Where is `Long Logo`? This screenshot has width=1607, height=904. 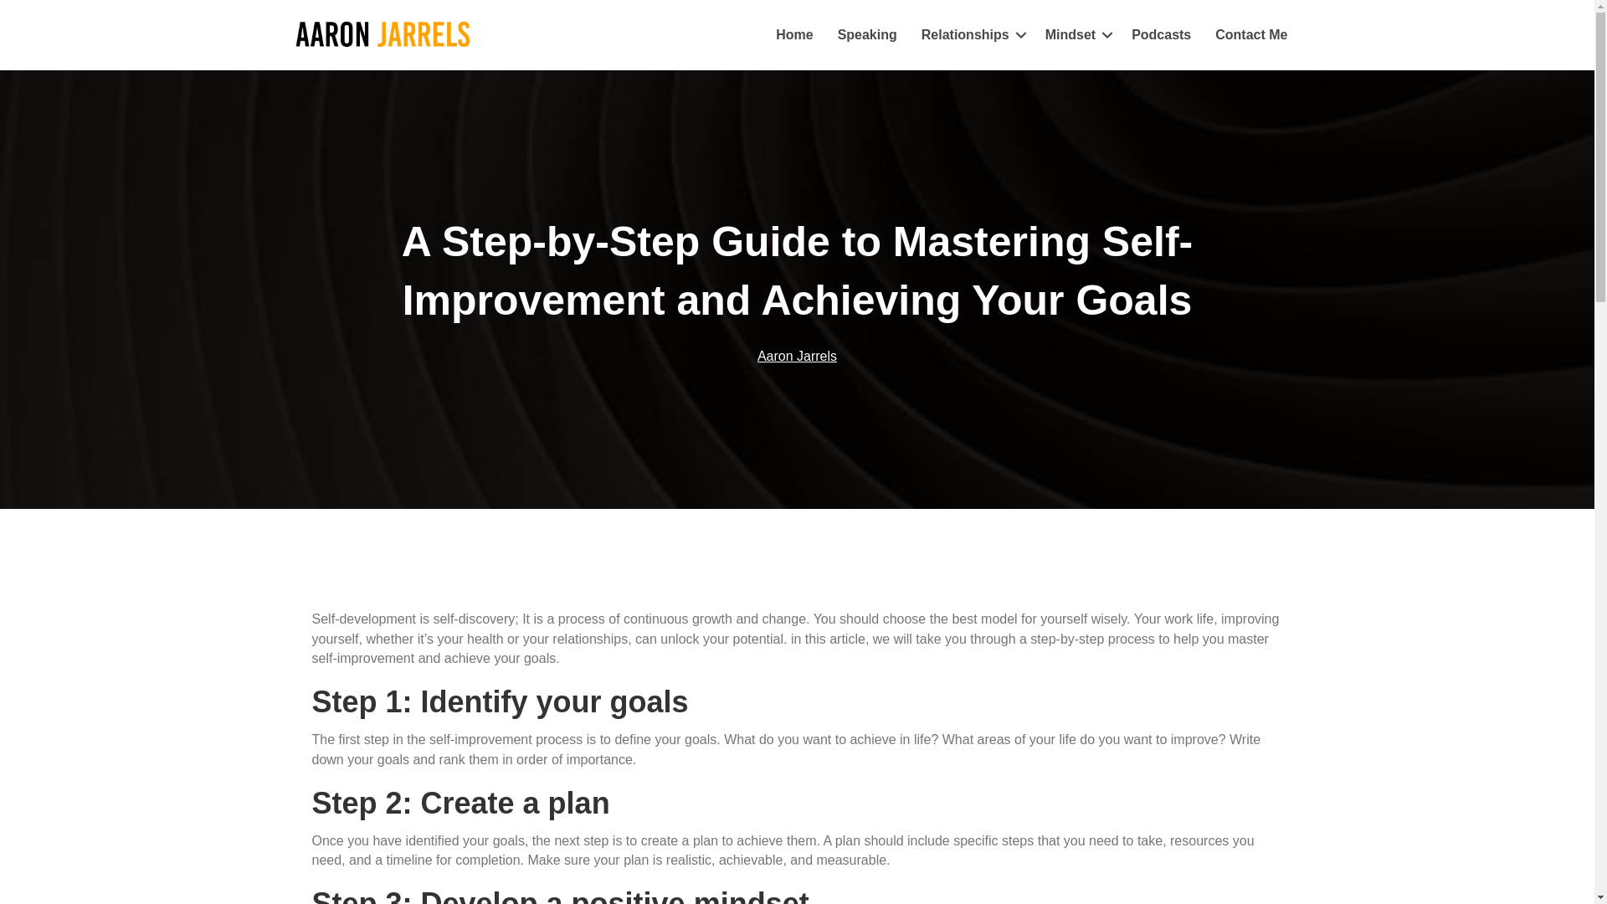
Long Logo is located at coordinates (382, 35).